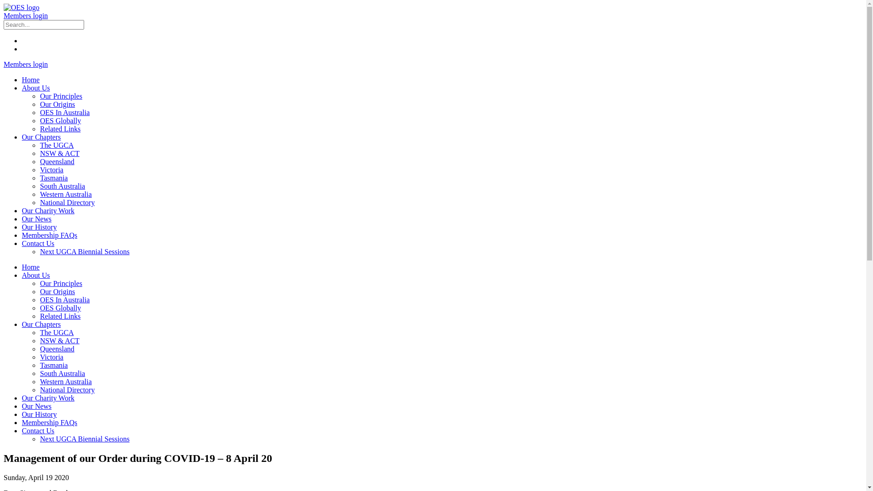 The width and height of the screenshot is (873, 491). What do you see at coordinates (31, 80) in the screenshot?
I see `Home` at bounding box center [31, 80].